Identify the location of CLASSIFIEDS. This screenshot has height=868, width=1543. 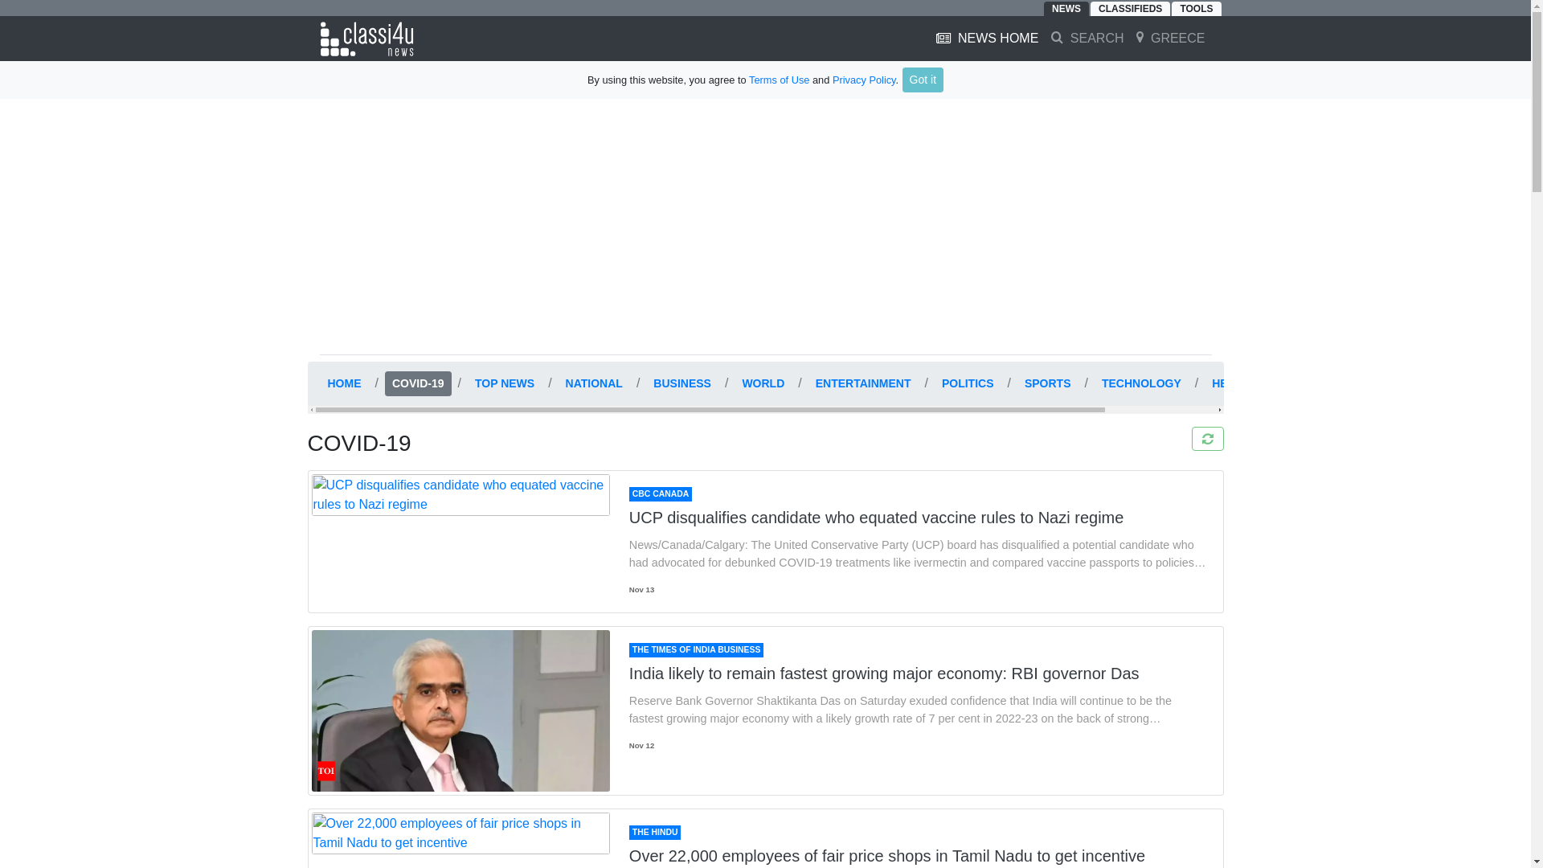
(1130, 9).